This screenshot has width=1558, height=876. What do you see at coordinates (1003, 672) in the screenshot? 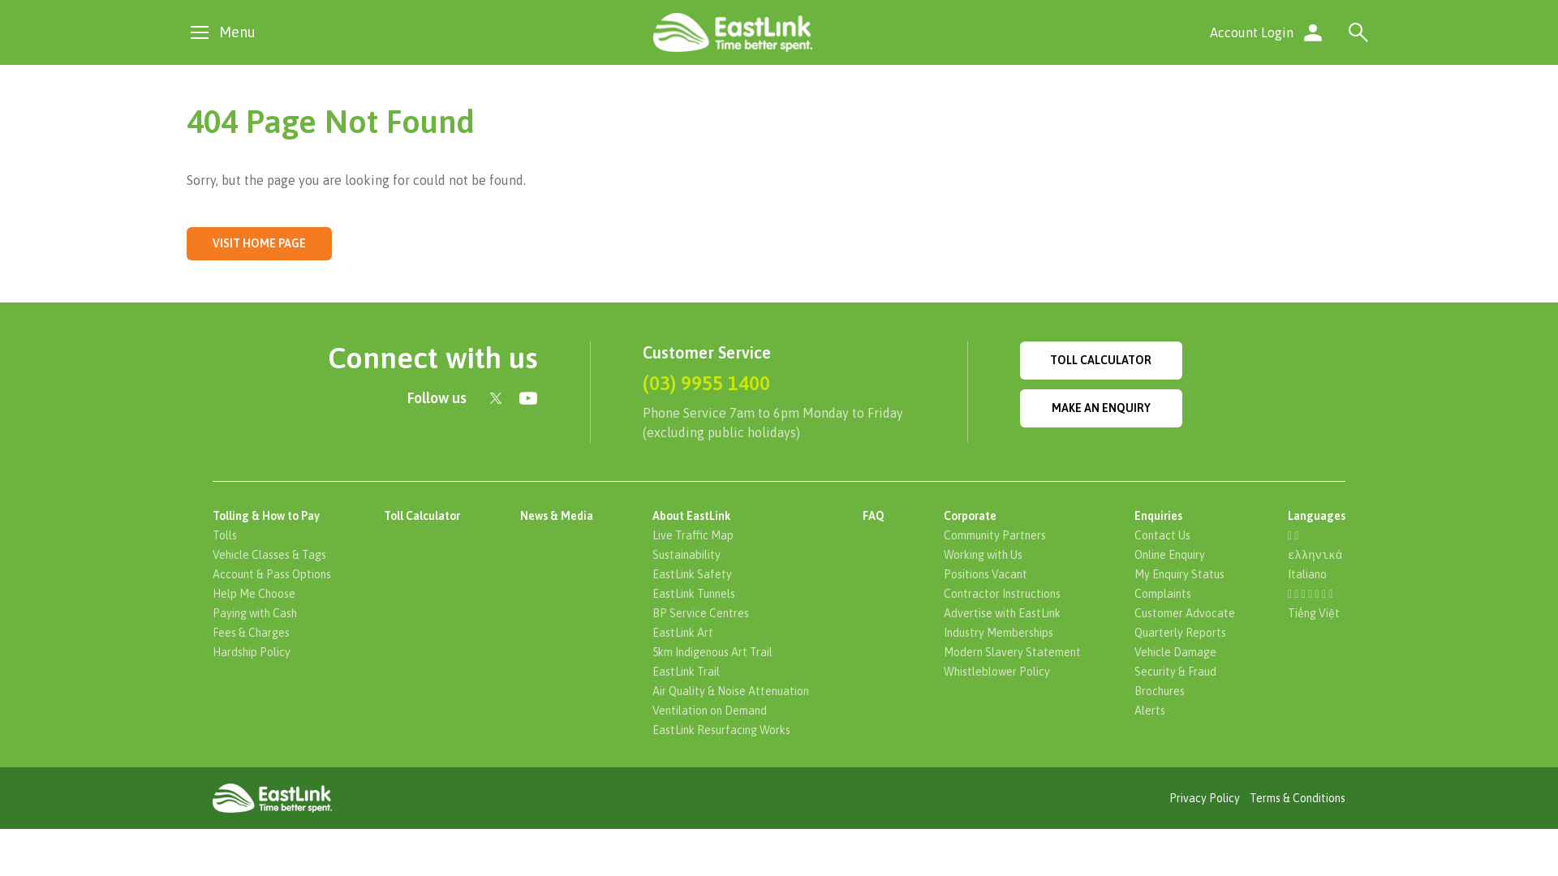
I see `Whistleblower Policy` at bounding box center [1003, 672].